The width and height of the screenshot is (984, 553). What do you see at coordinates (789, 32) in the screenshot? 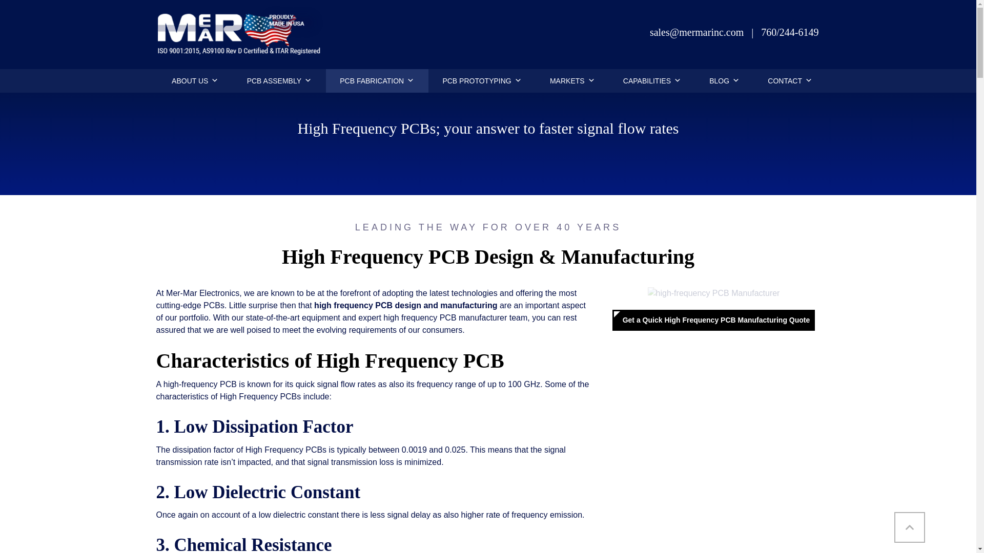
I see `Call us` at bounding box center [789, 32].